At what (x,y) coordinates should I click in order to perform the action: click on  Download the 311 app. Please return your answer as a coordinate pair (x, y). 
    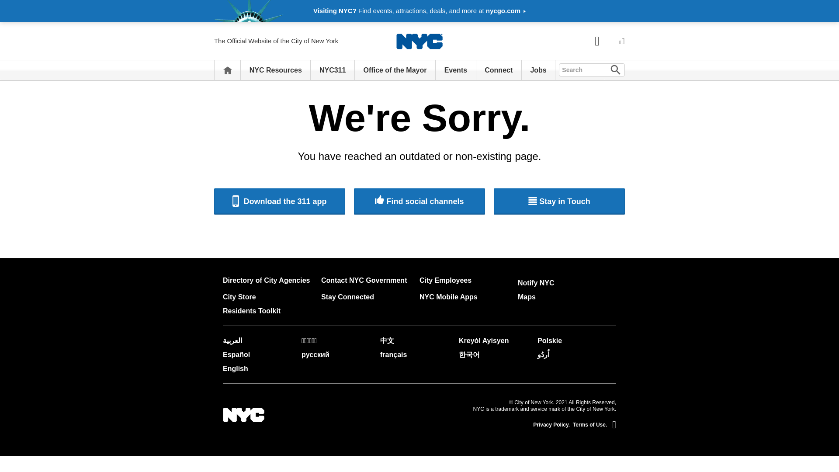
    Looking at the image, I should click on (279, 201).